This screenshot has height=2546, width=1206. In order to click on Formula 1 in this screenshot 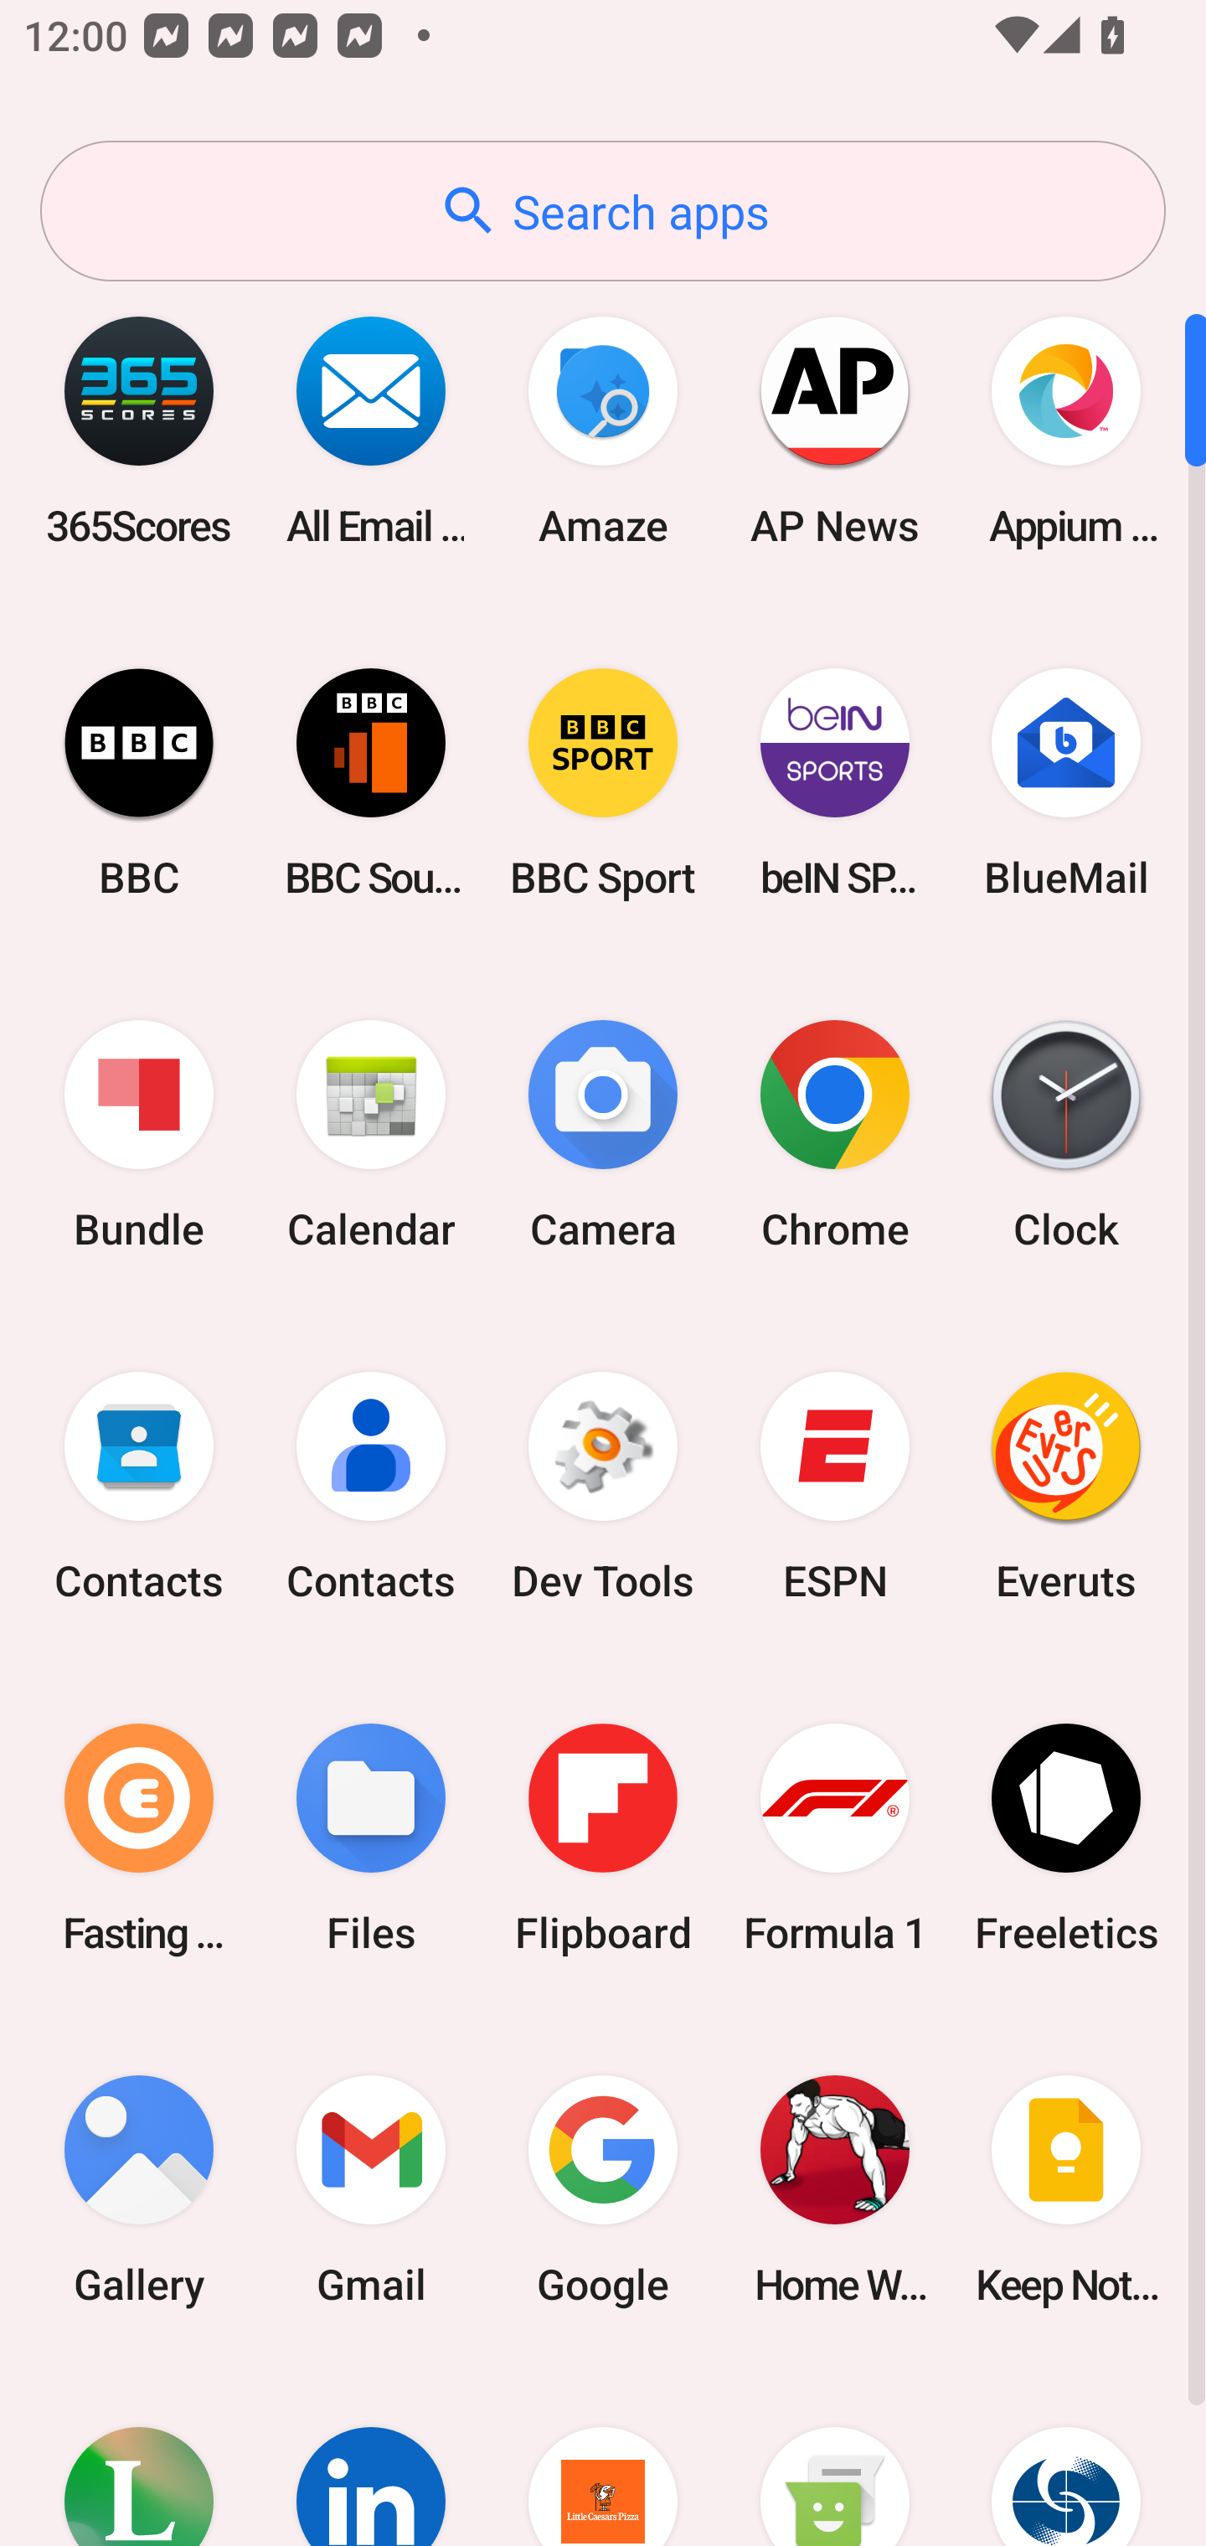, I will do `click(834, 1837)`.